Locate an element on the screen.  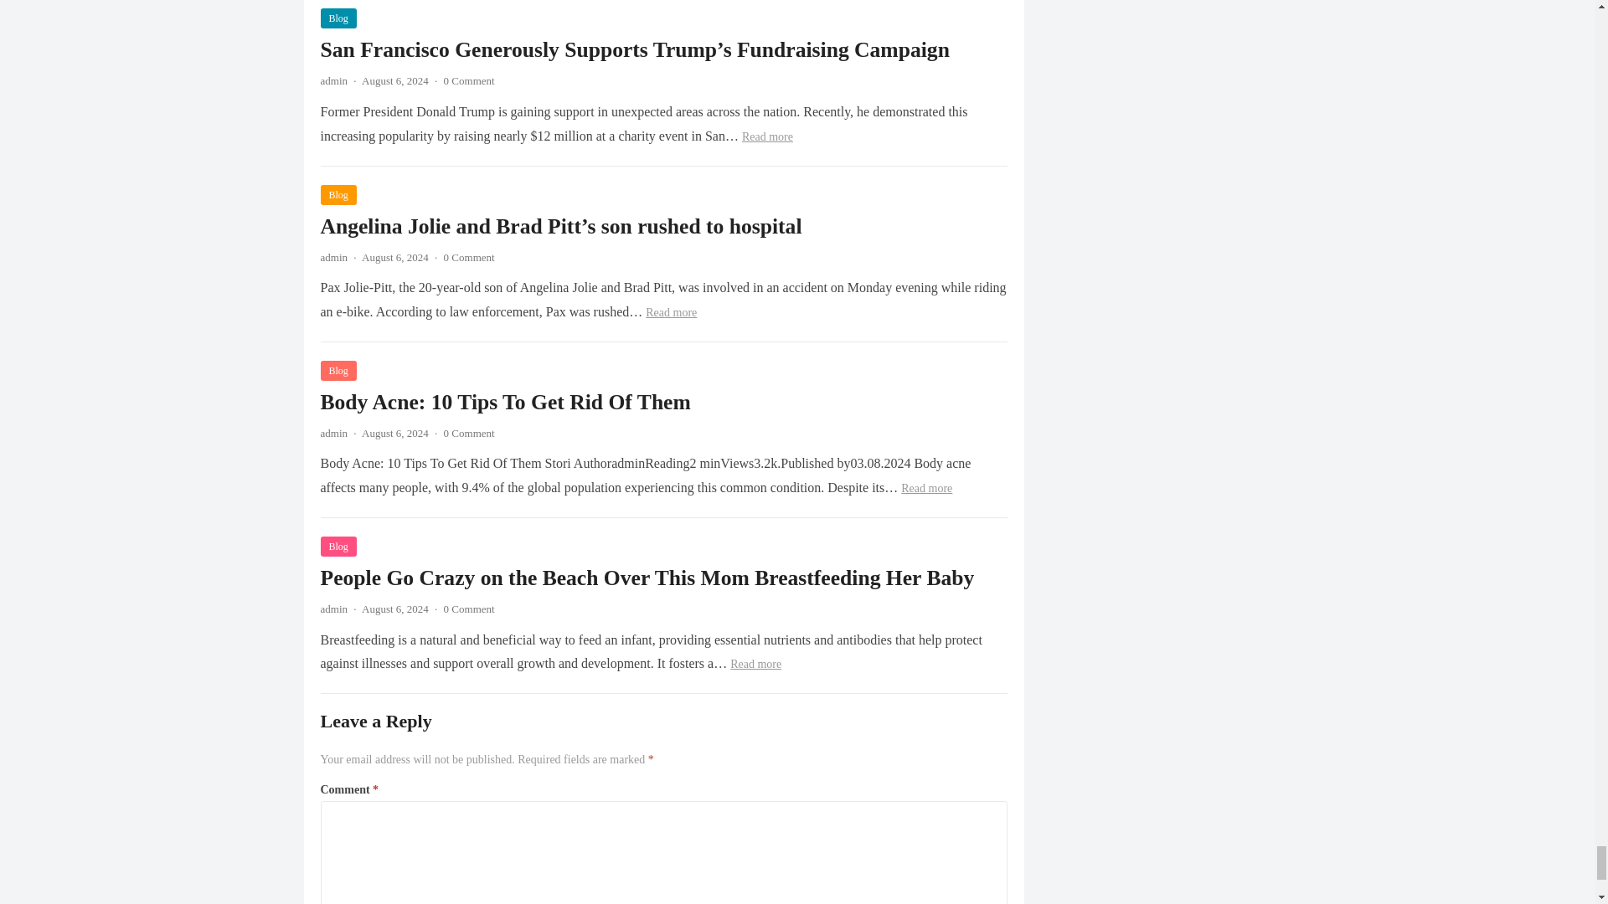
Read more is located at coordinates (767, 136).